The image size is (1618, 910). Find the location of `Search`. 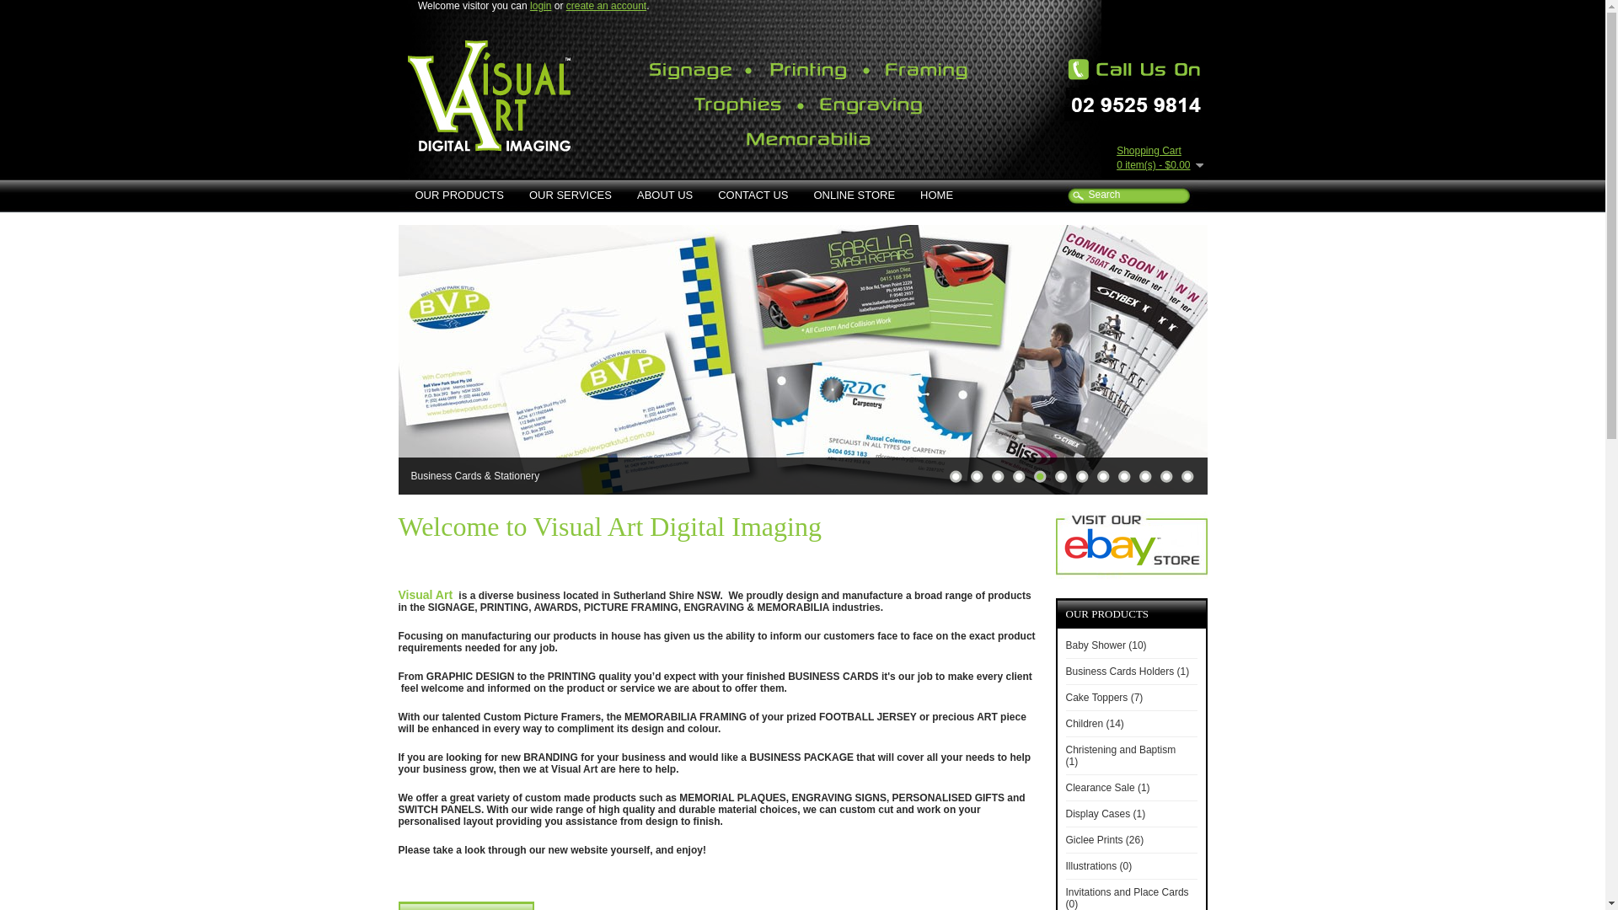

Search is located at coordinates (1151, 195).